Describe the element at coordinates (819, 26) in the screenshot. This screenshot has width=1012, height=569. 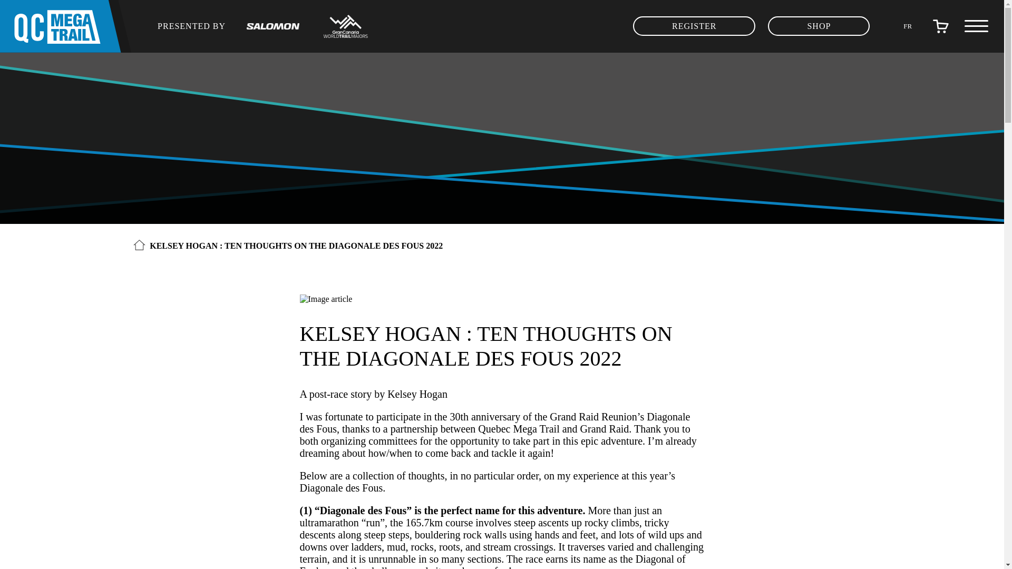
I see `SHOP` at that location.